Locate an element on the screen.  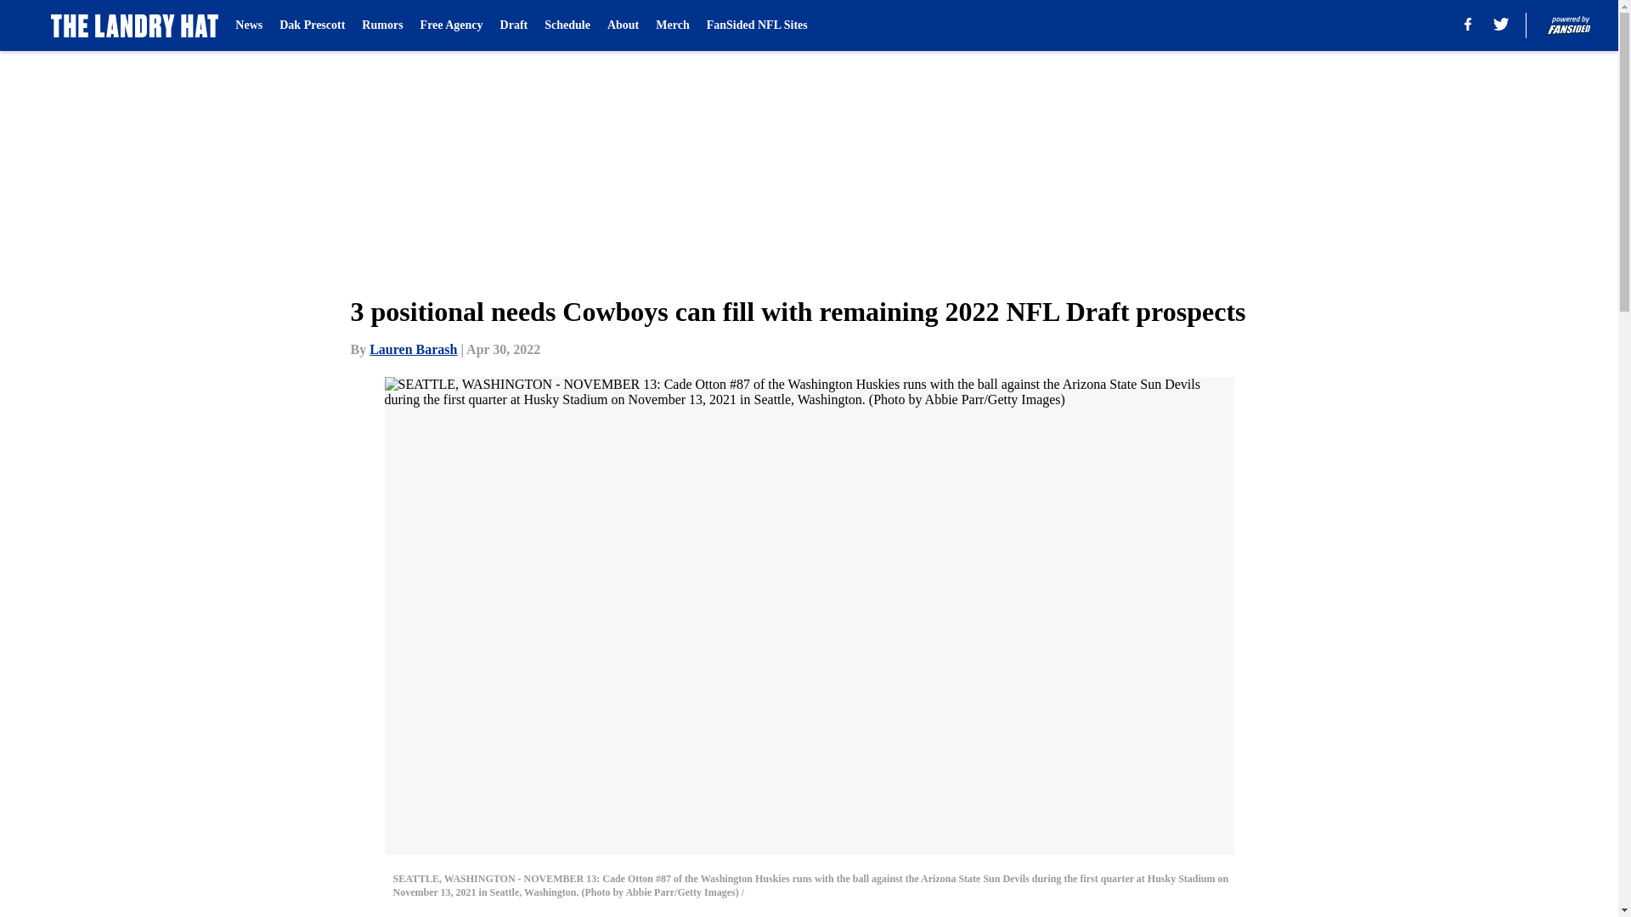
Rumors is located at coordinates (382, 25).